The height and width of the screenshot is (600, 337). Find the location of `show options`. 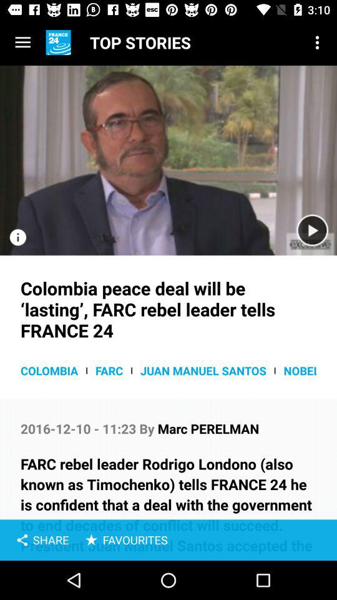

show options is located at coordinates (22, 42).